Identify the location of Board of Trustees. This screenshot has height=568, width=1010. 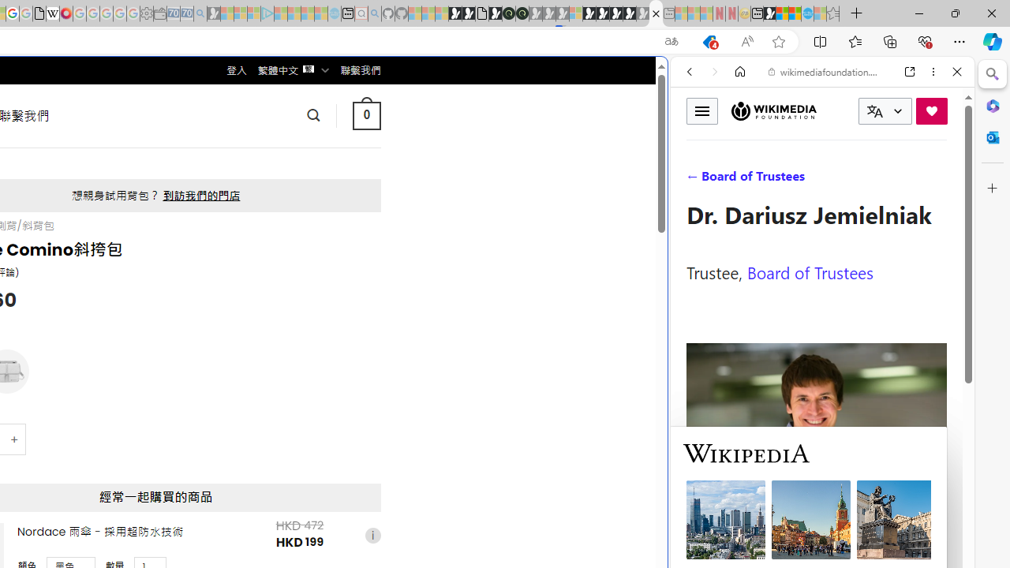
(810, 271).